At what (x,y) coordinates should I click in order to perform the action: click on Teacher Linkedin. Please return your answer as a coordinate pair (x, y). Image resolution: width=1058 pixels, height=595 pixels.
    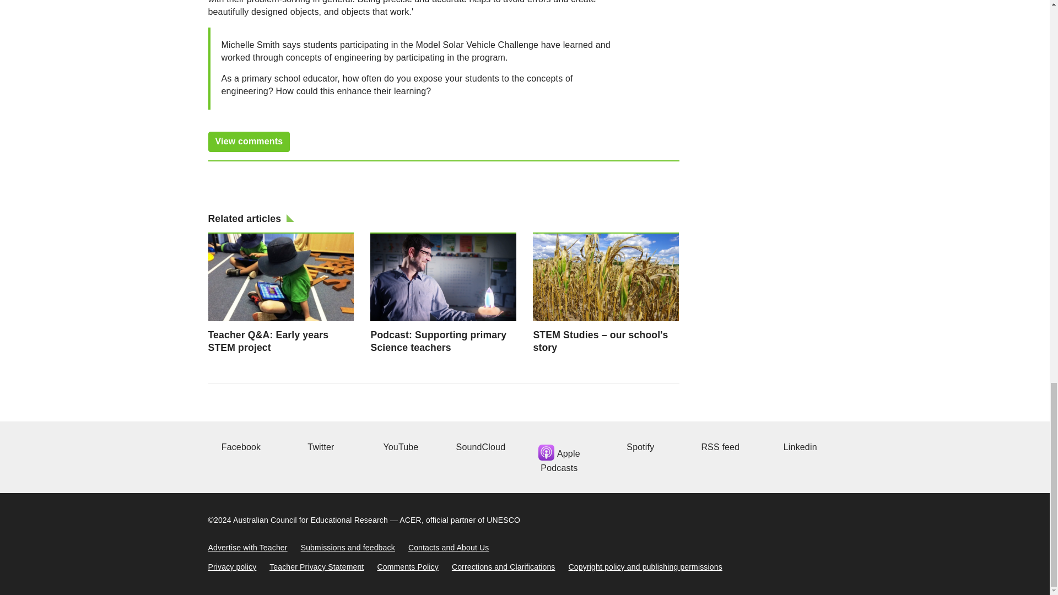
    Looking at the image, I should click on (798, 447).